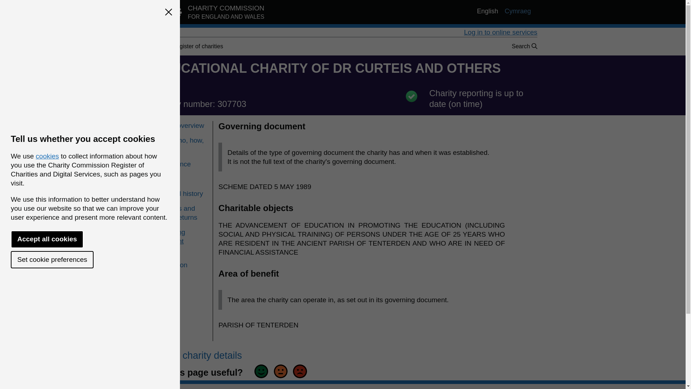 The height and width of the screenshot is (389, 691). What do you see at coordinates (169, 236) in the screenshot?
I see `Governing document` at bounding box center [169, 236].